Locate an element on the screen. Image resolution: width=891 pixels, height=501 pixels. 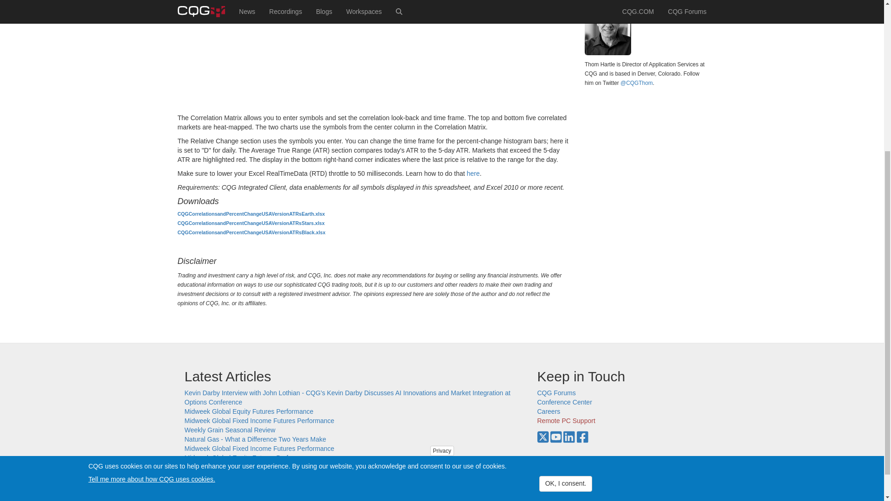
CQGCorrelationsandPercentChangeUSAVersionATRsEarth.xlsx is located at coordinates (251, 213).